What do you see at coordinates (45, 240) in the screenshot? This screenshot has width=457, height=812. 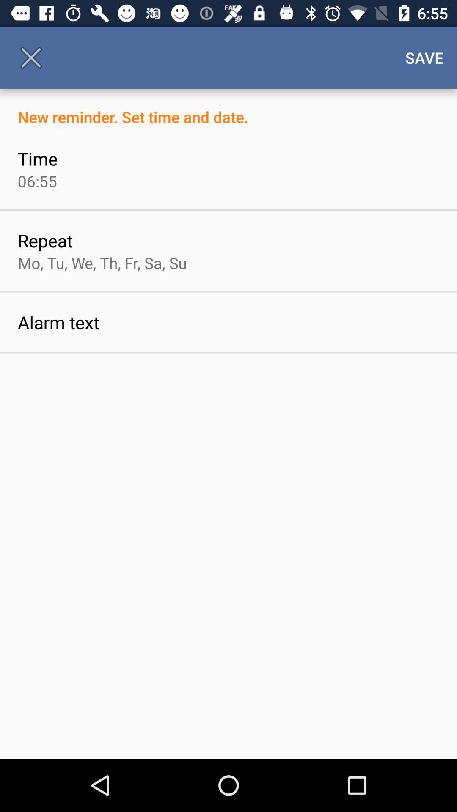 I see `click icon above mo tu we` at bounding box center [45, 240].